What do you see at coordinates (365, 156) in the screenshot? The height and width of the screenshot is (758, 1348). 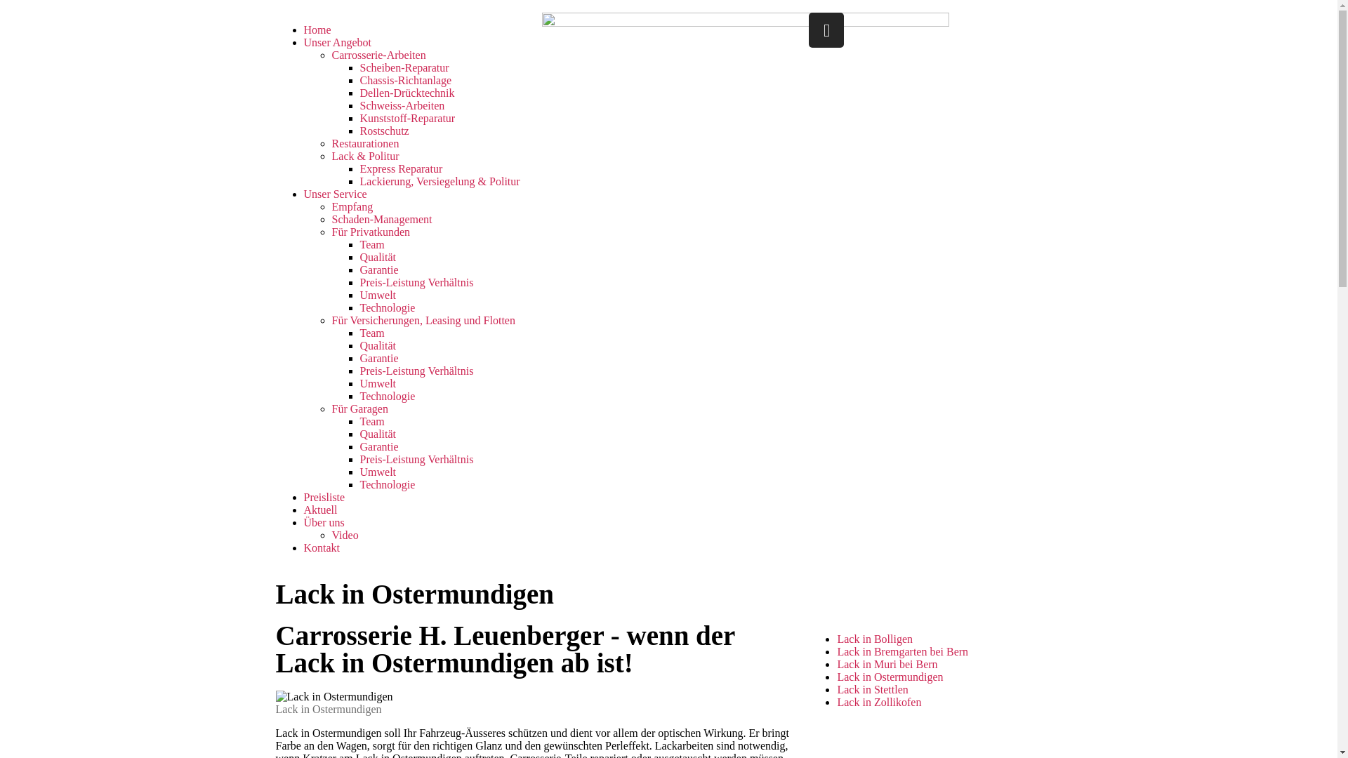 I see `Lack & Politur` at bounding box center [365, 156].